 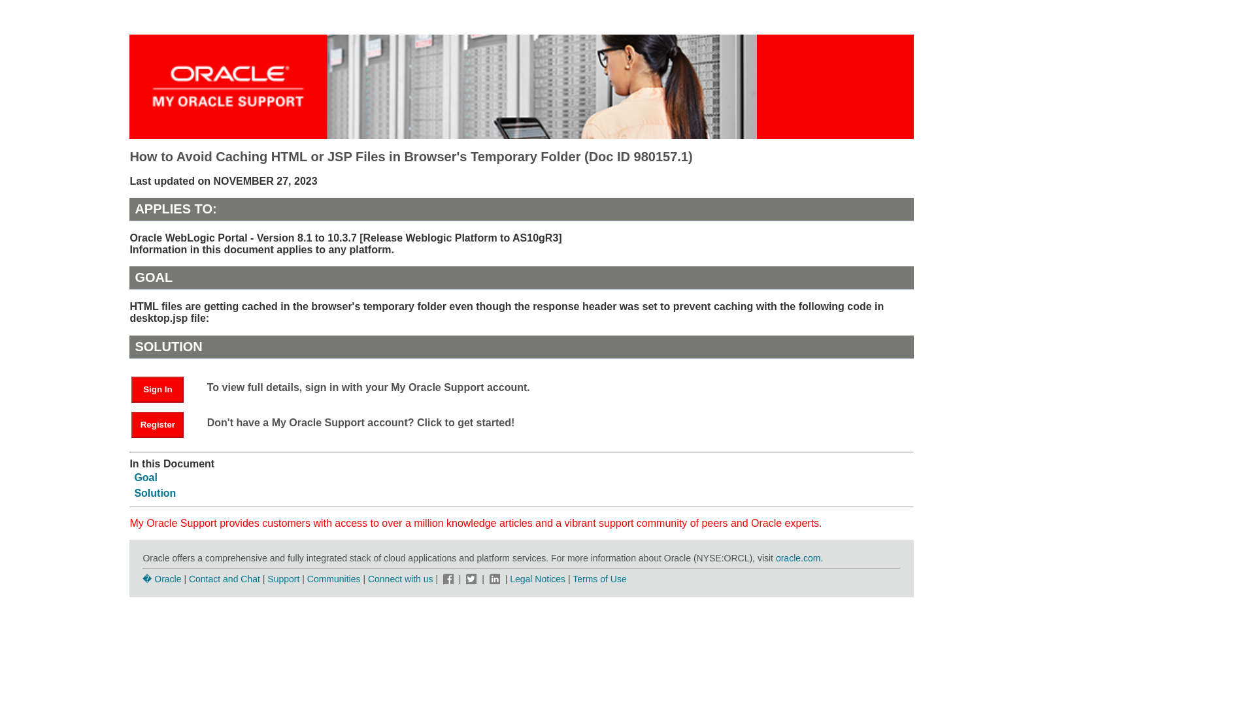 I want to click on Register, so click(x=157, y=424).